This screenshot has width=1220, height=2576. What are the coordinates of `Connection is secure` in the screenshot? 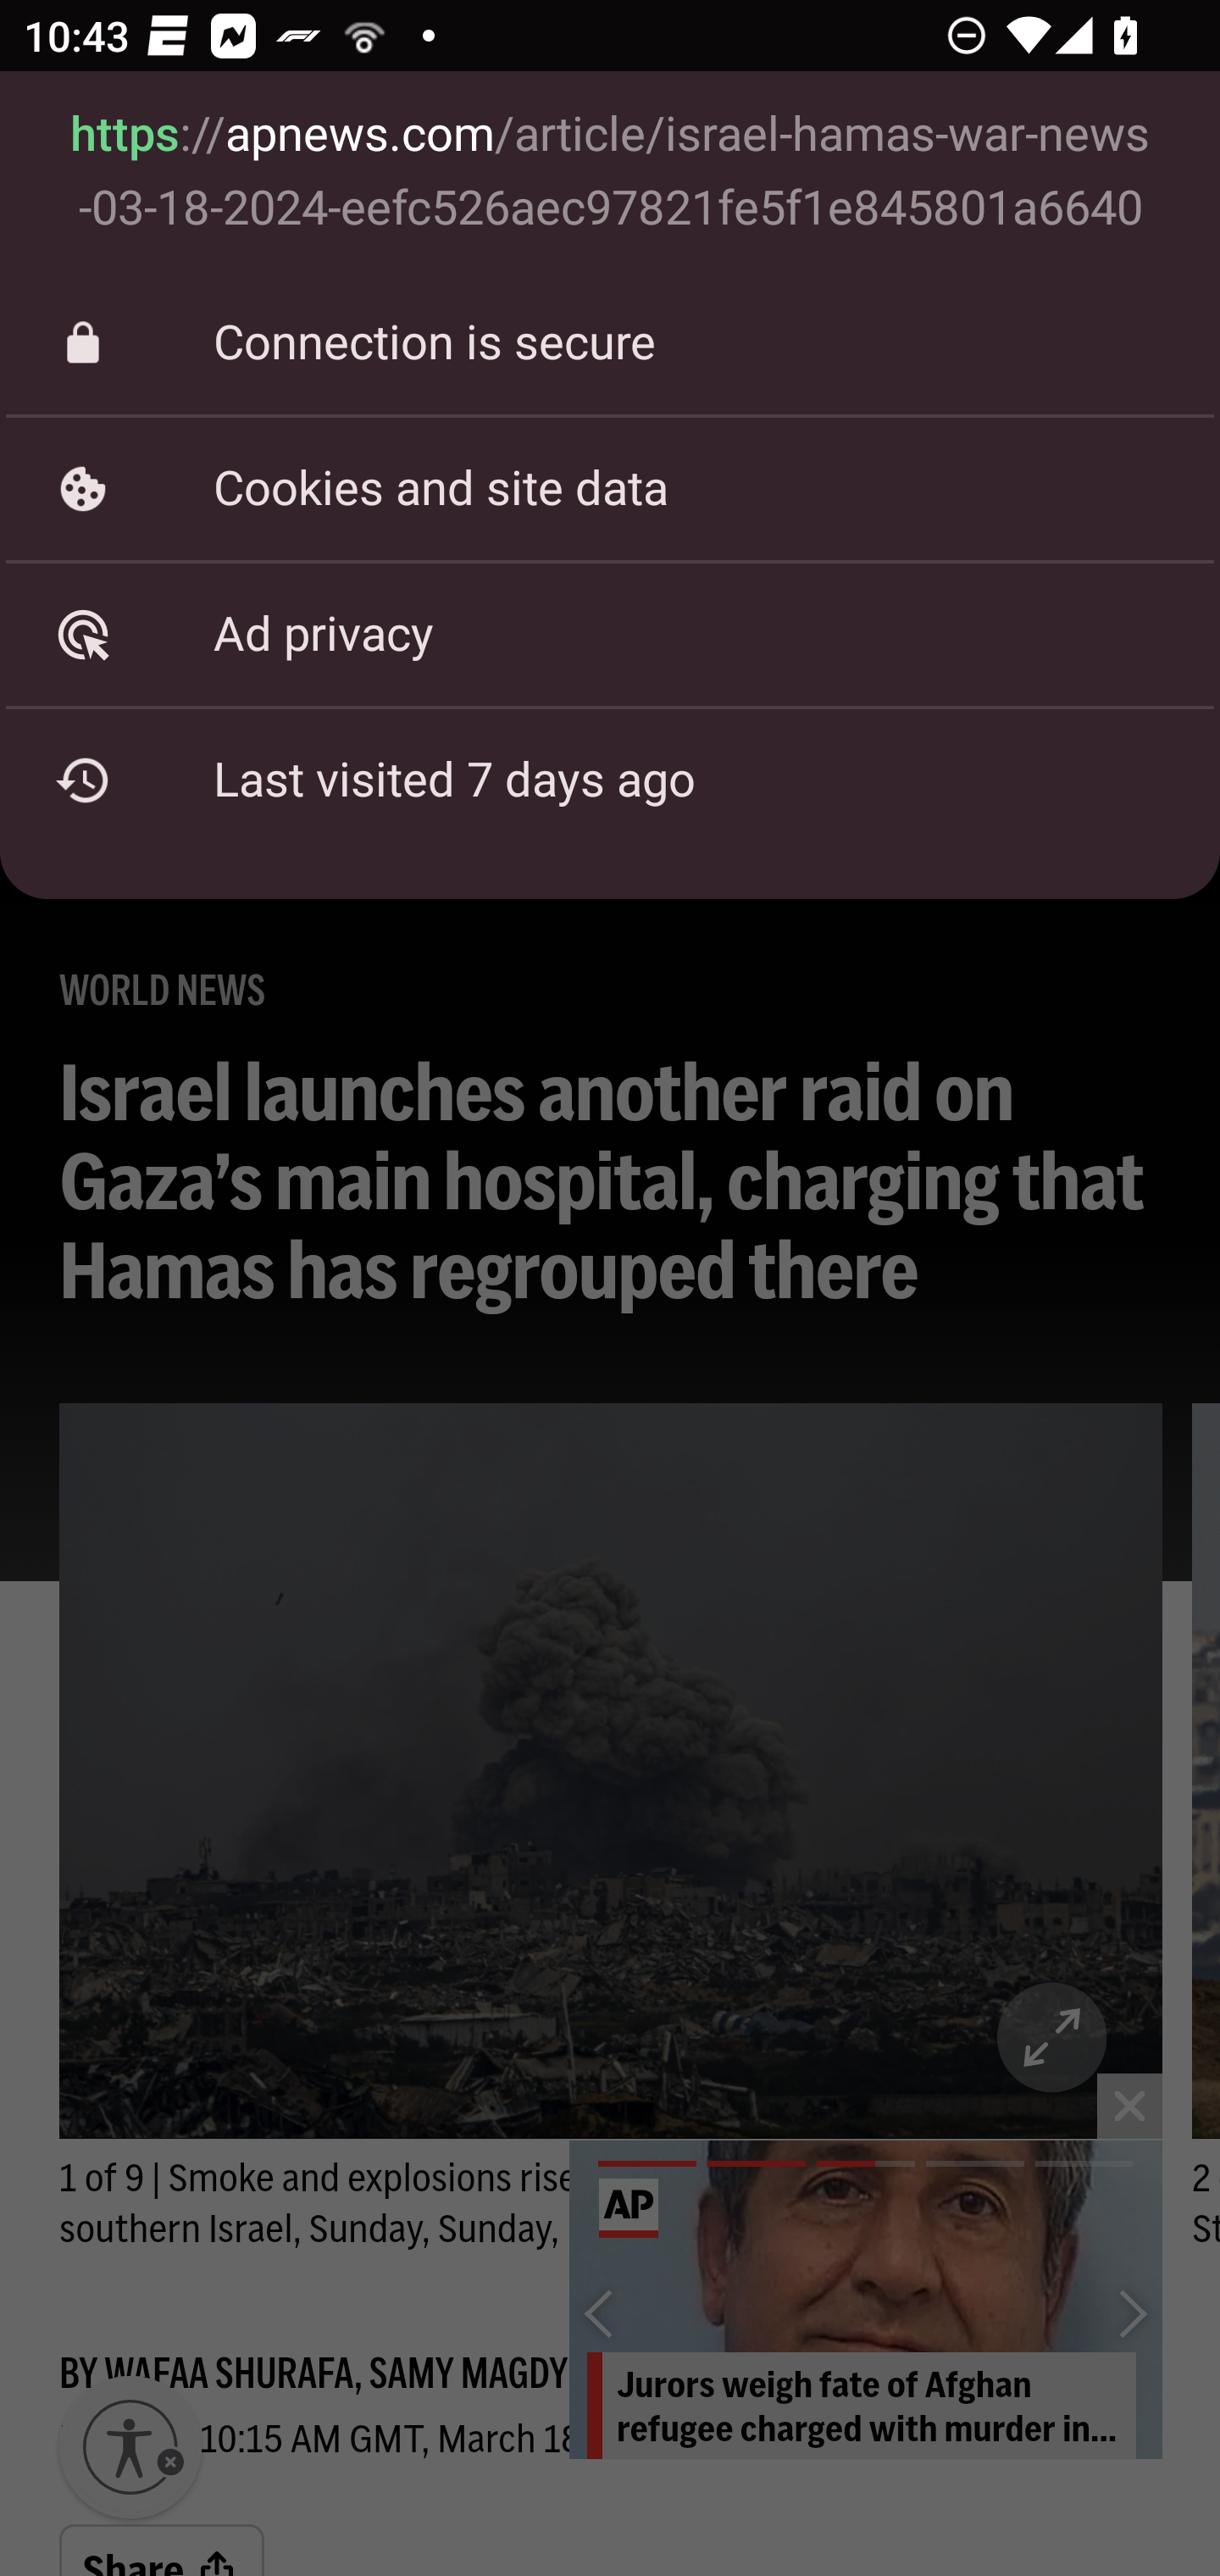 It's located at (610, 344).